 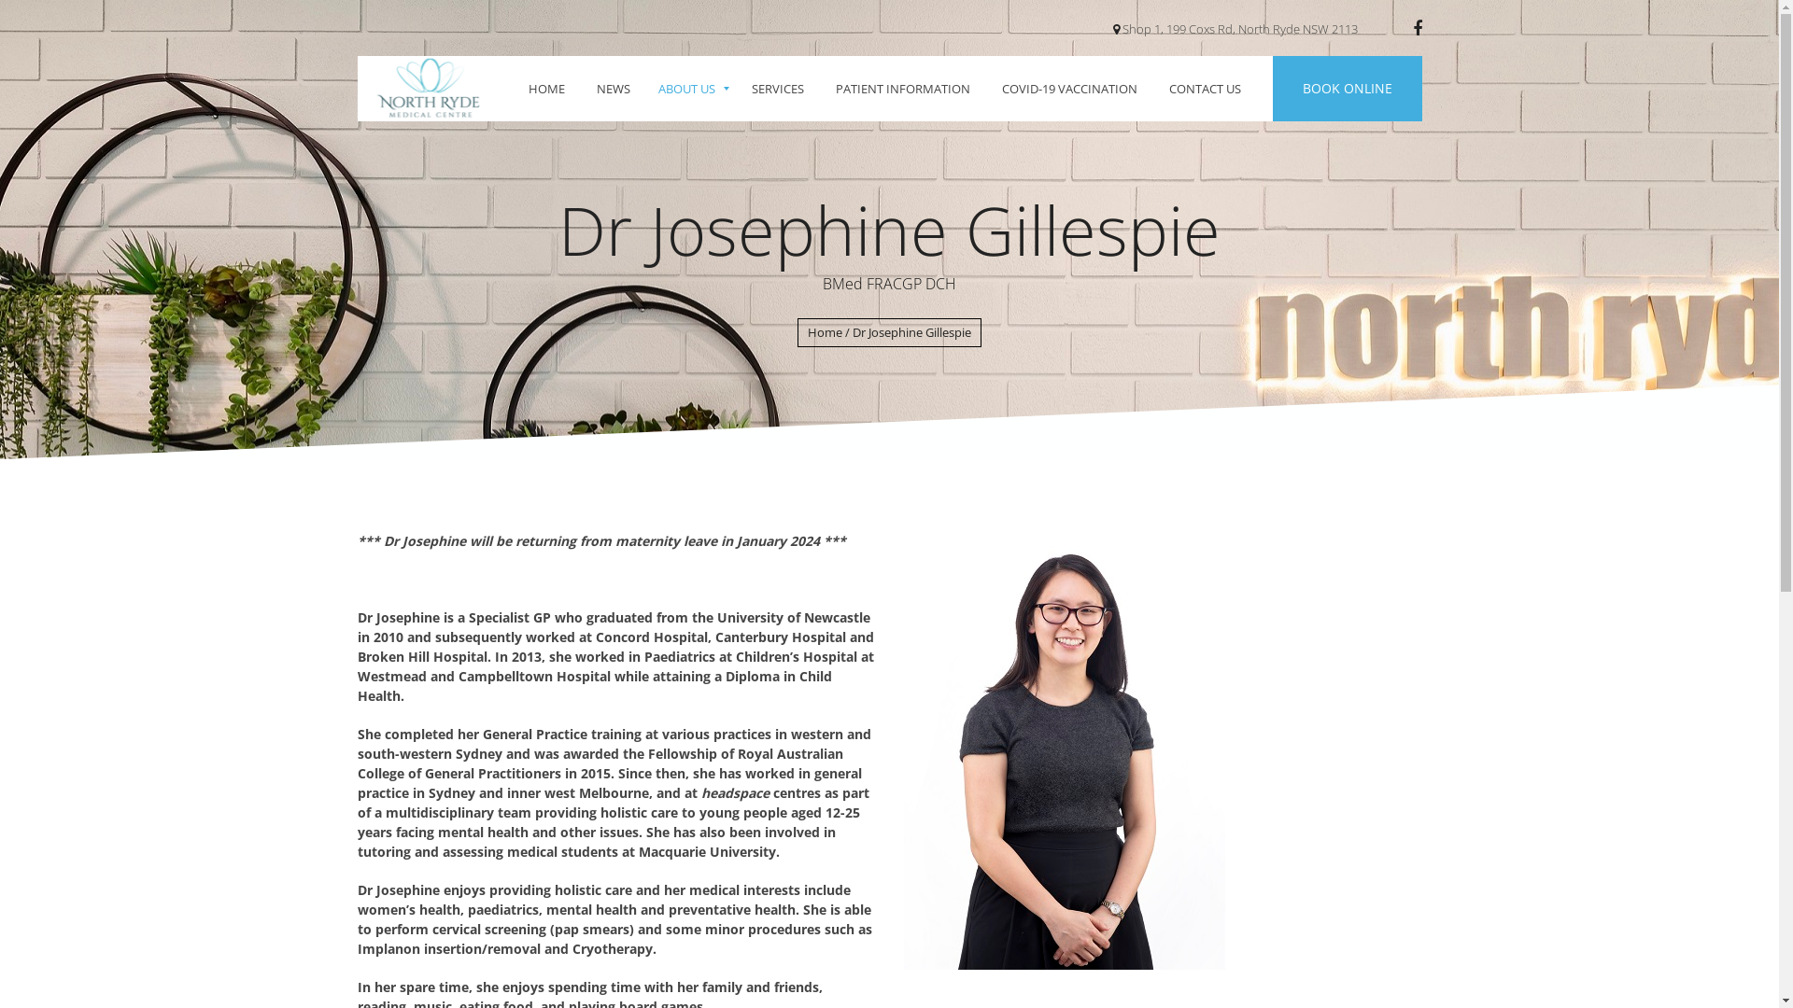 What do you see at coordinates (614, 89) in the screenshot?
I see `NEWS` at bounding box center [614, 89].